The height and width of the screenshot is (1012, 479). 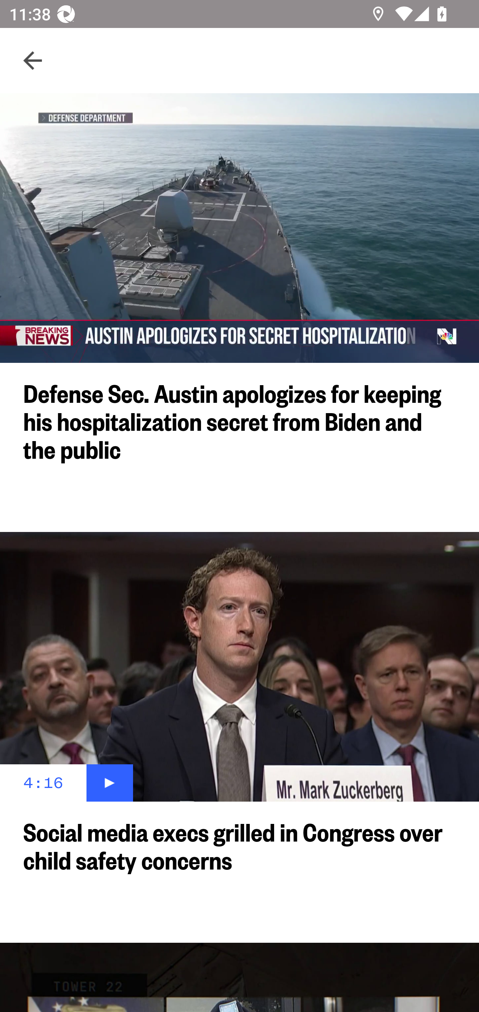 What do you see at coordinates (33, 61) in the screenshot?
I see `Navigate up` at bounding box center [33, 61].